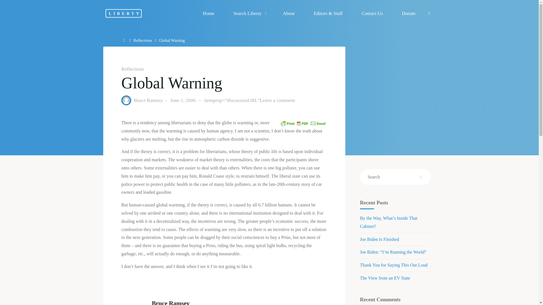 The height and width of the screenshot is (305, 543). I want to click on Leave a comment, so click(277, 100).